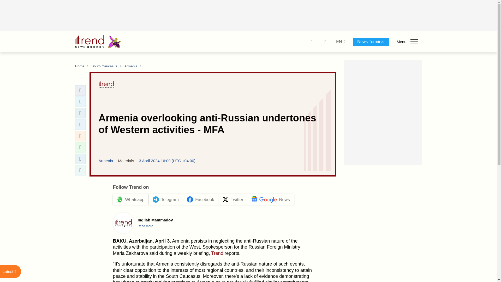 This screenshot has width=501, height=282. I want to click on EN, so click(339, 42).